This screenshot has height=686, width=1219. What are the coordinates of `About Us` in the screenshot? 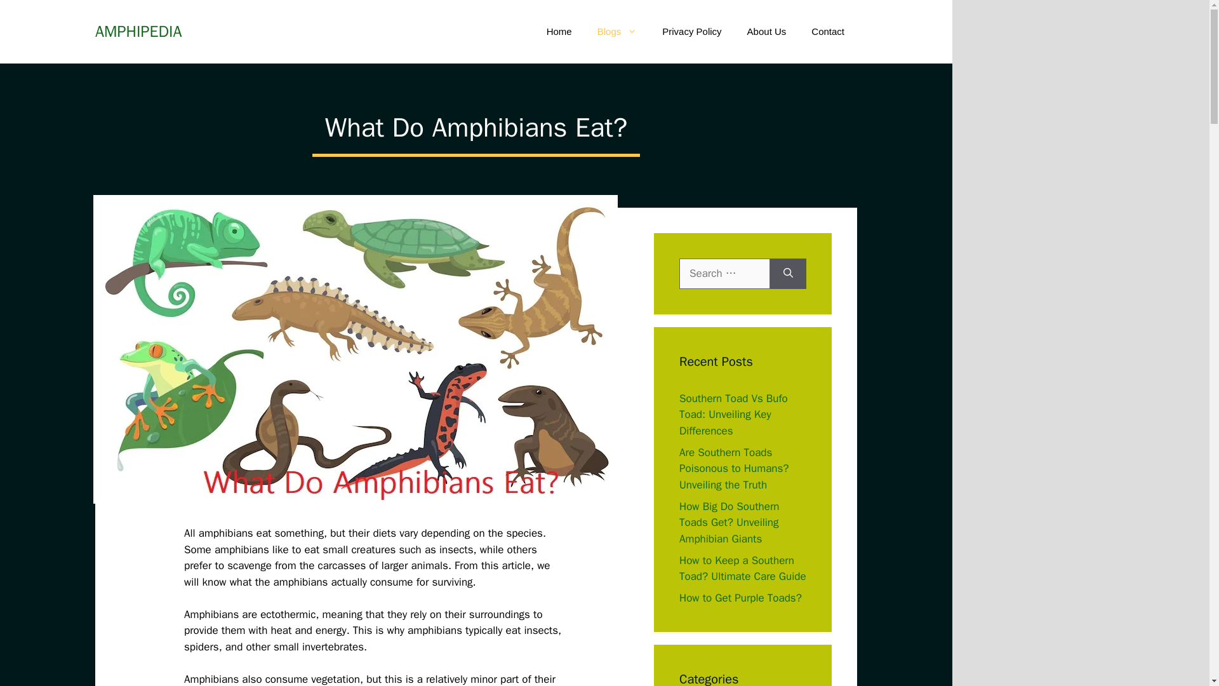 It's located at (767, 32).